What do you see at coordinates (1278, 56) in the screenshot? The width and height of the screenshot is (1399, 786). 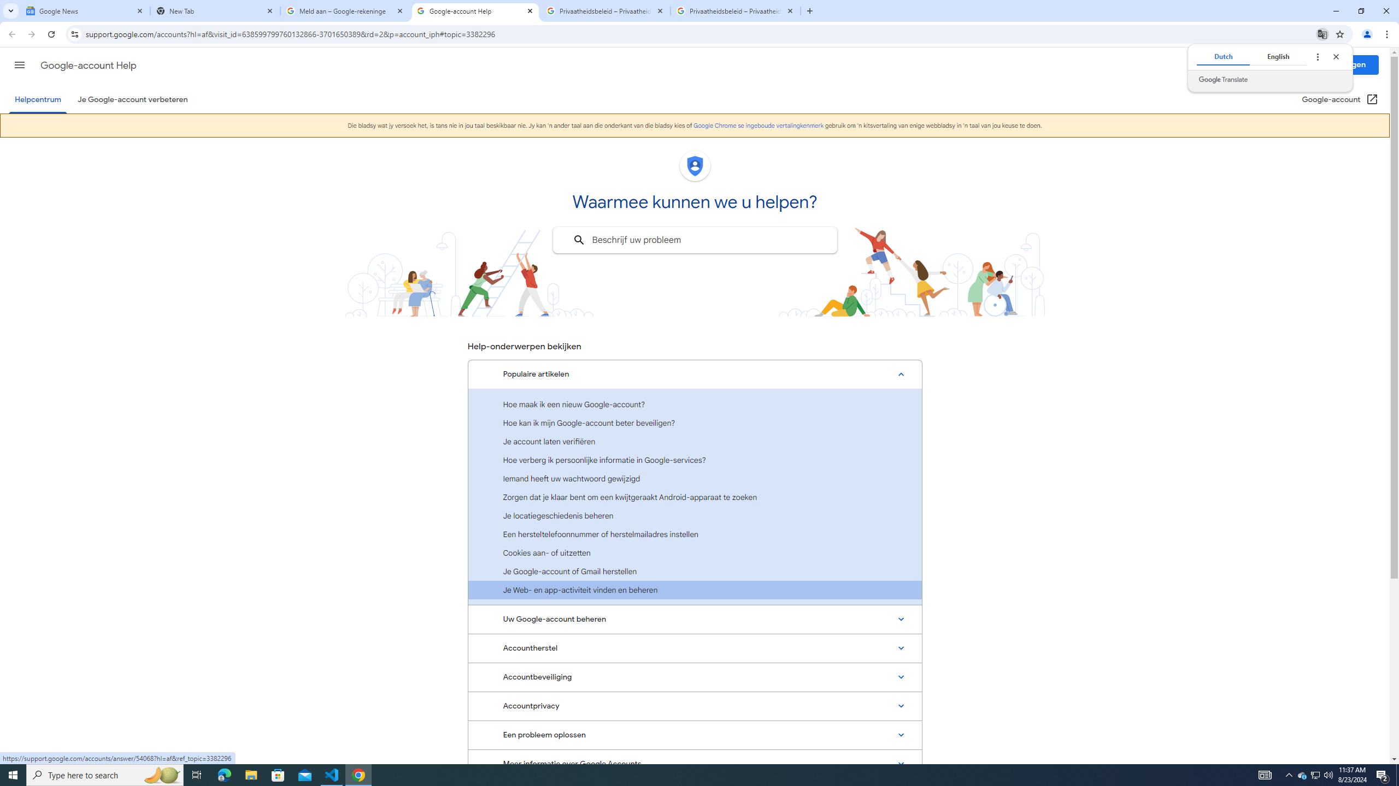 I see `English` at bounding box center [1278, 56].